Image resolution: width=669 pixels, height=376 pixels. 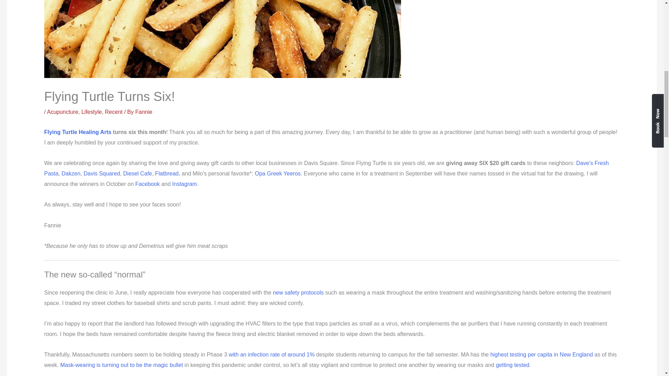 I want to click on Opa Greek Yeeros, so click(x=277, y=173).